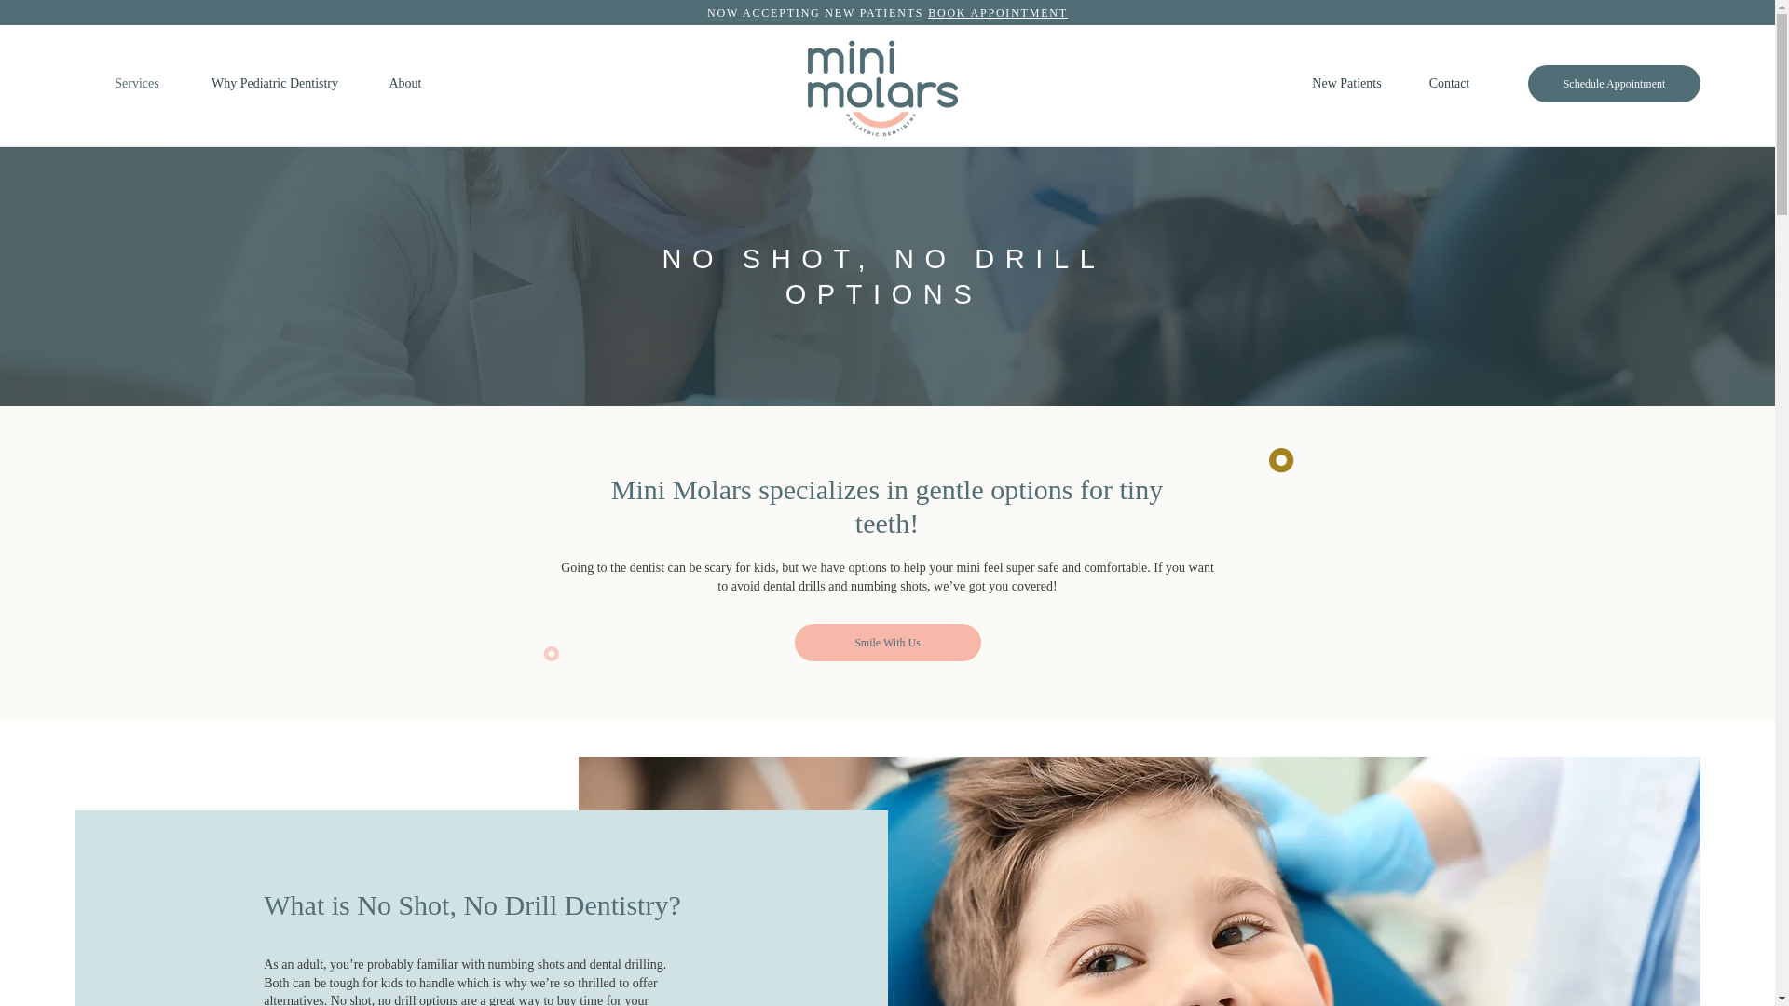  Describe the element at coordinates (1280, 460) in the screenshot. I see `image.png` at that location.